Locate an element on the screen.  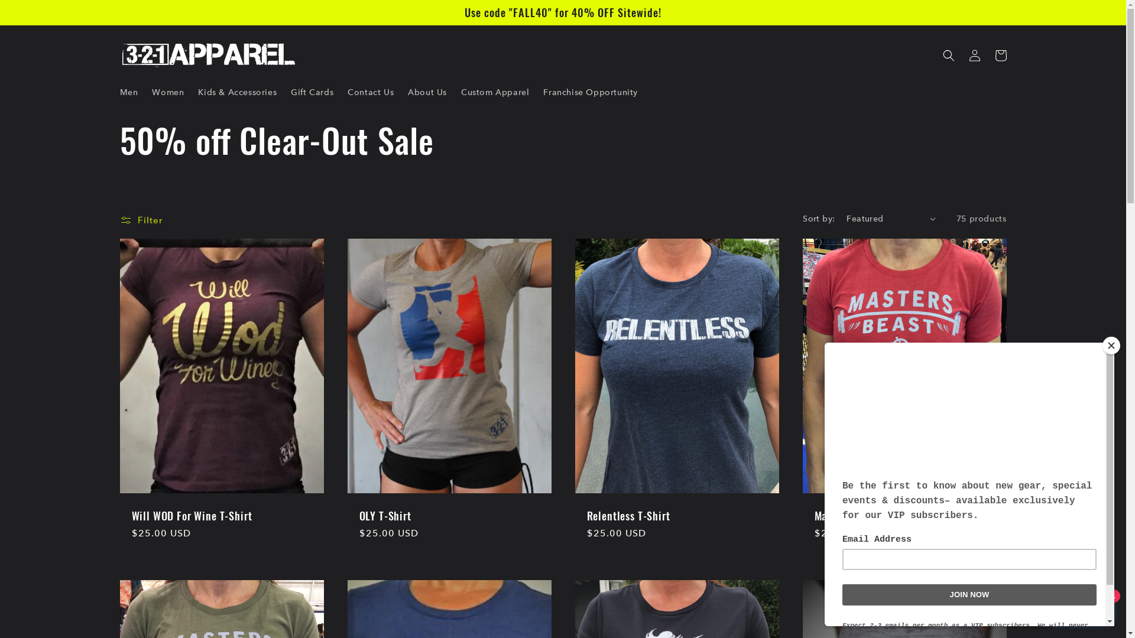
Will WOD For Wine T-Shirt is located at coordinates (221, 516).